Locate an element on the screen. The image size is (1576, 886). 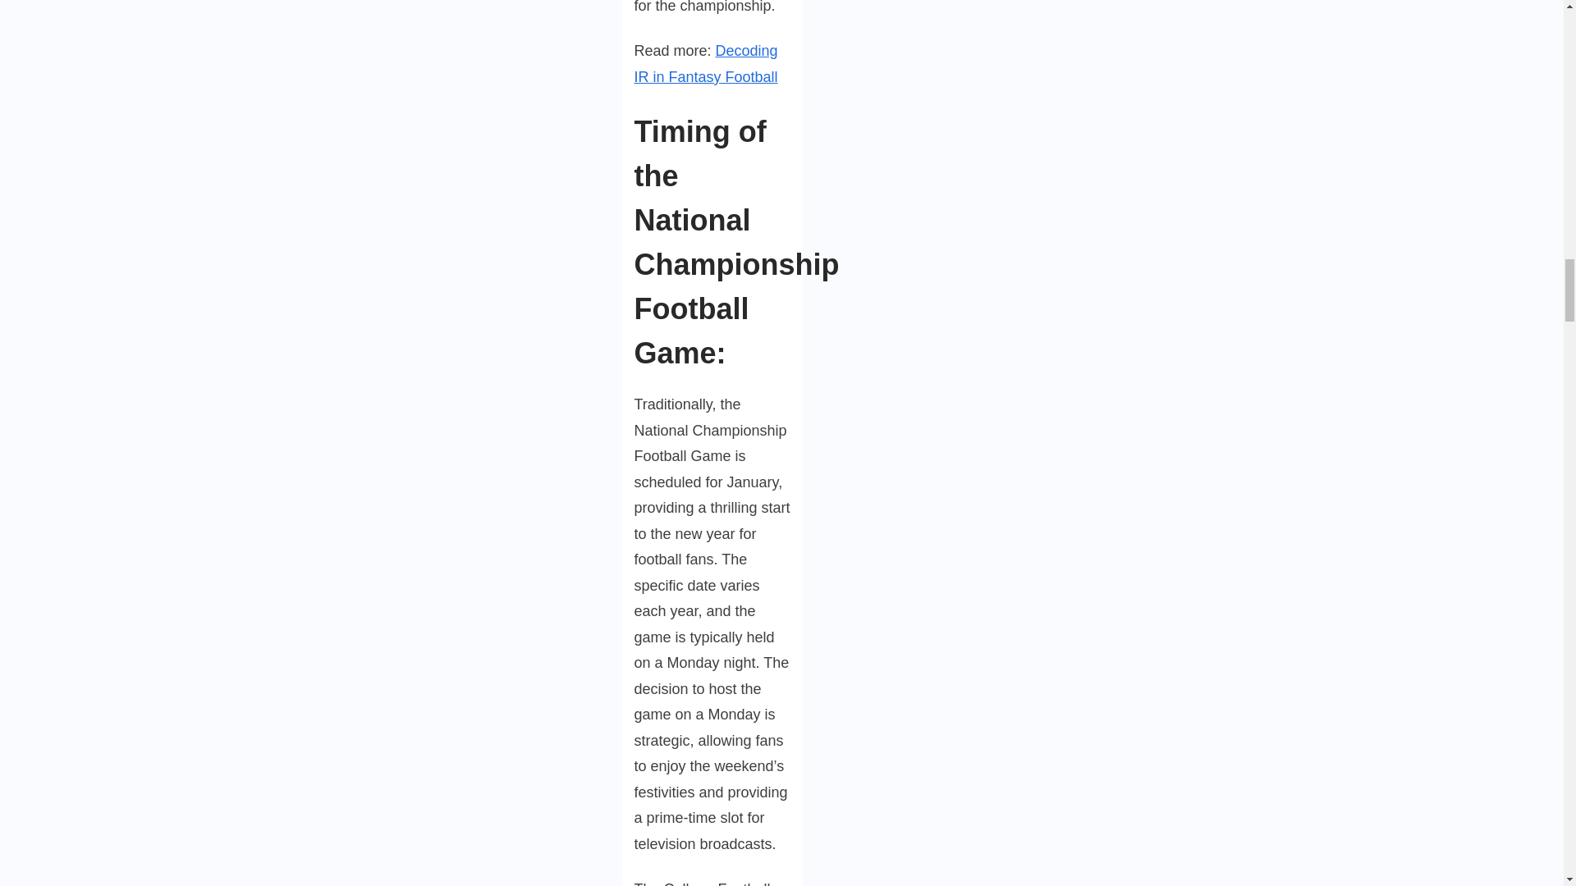
Decoding IR in Fantasy Football is located at coordinates (704, 63).